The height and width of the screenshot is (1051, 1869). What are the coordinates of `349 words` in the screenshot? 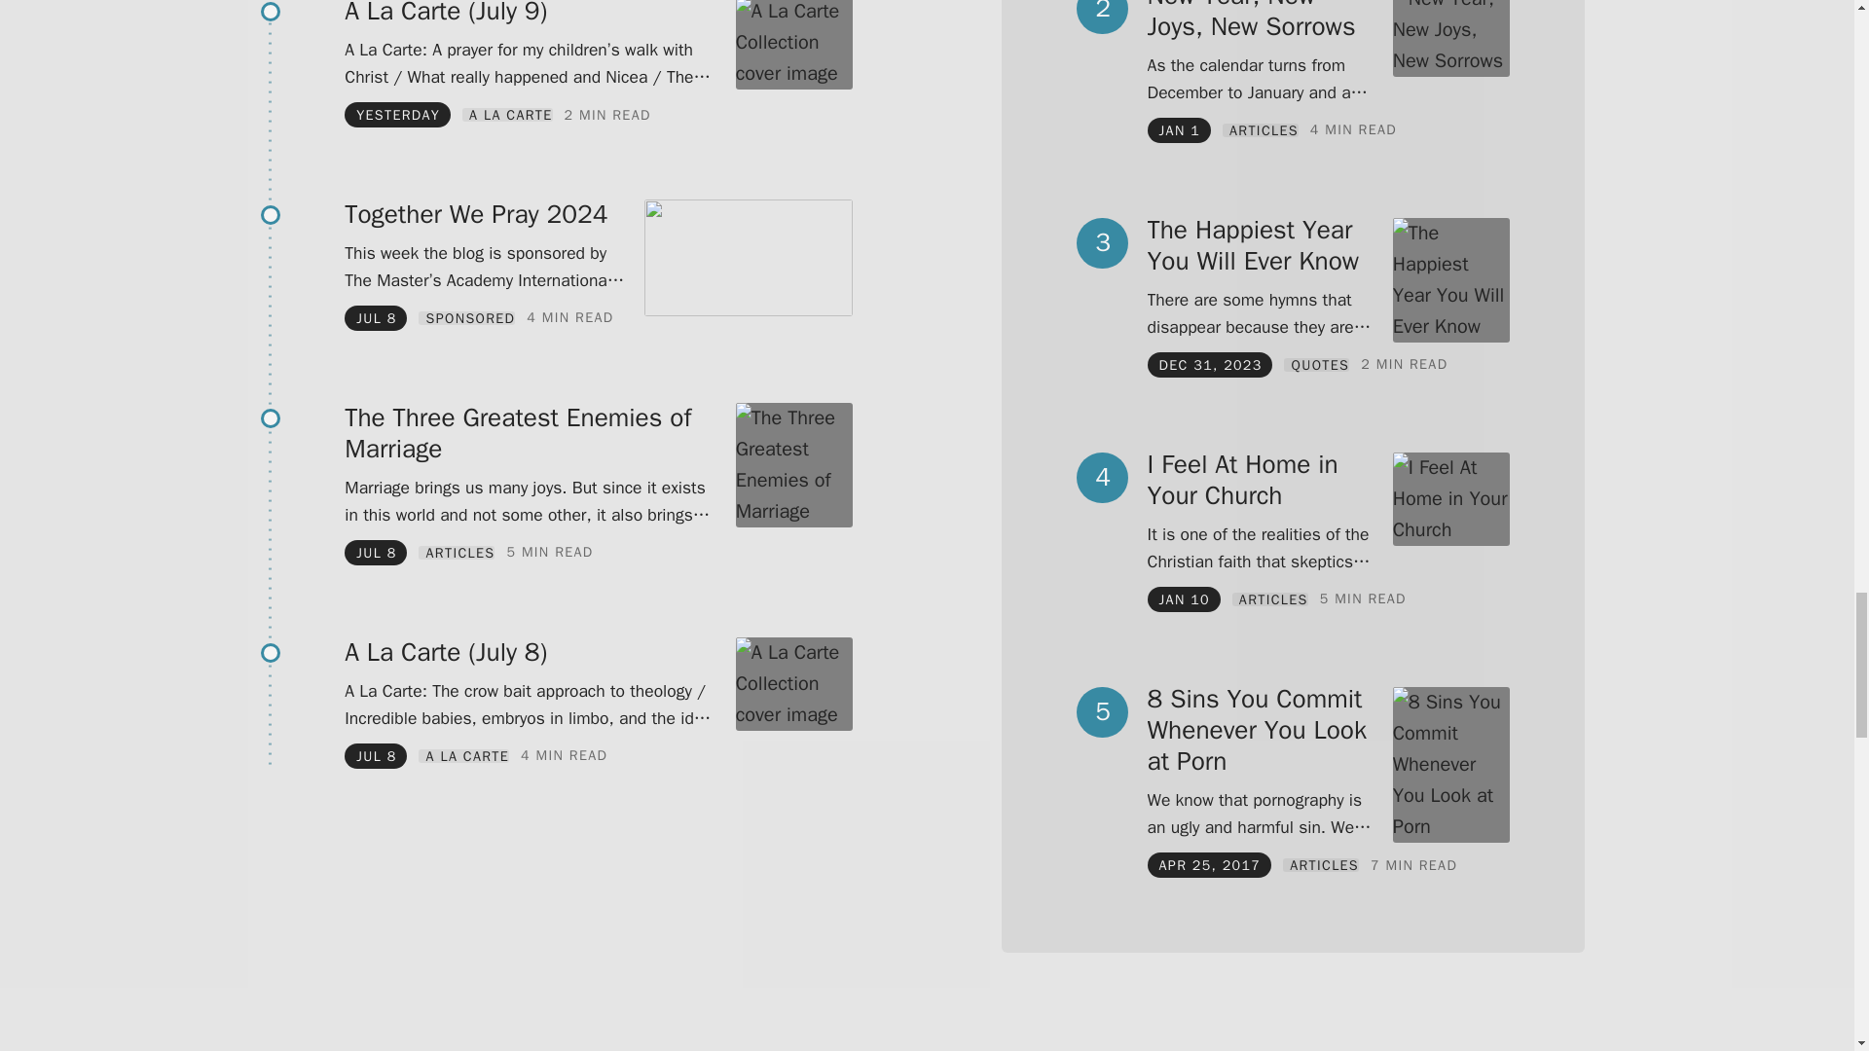 It's located at (607, 115).